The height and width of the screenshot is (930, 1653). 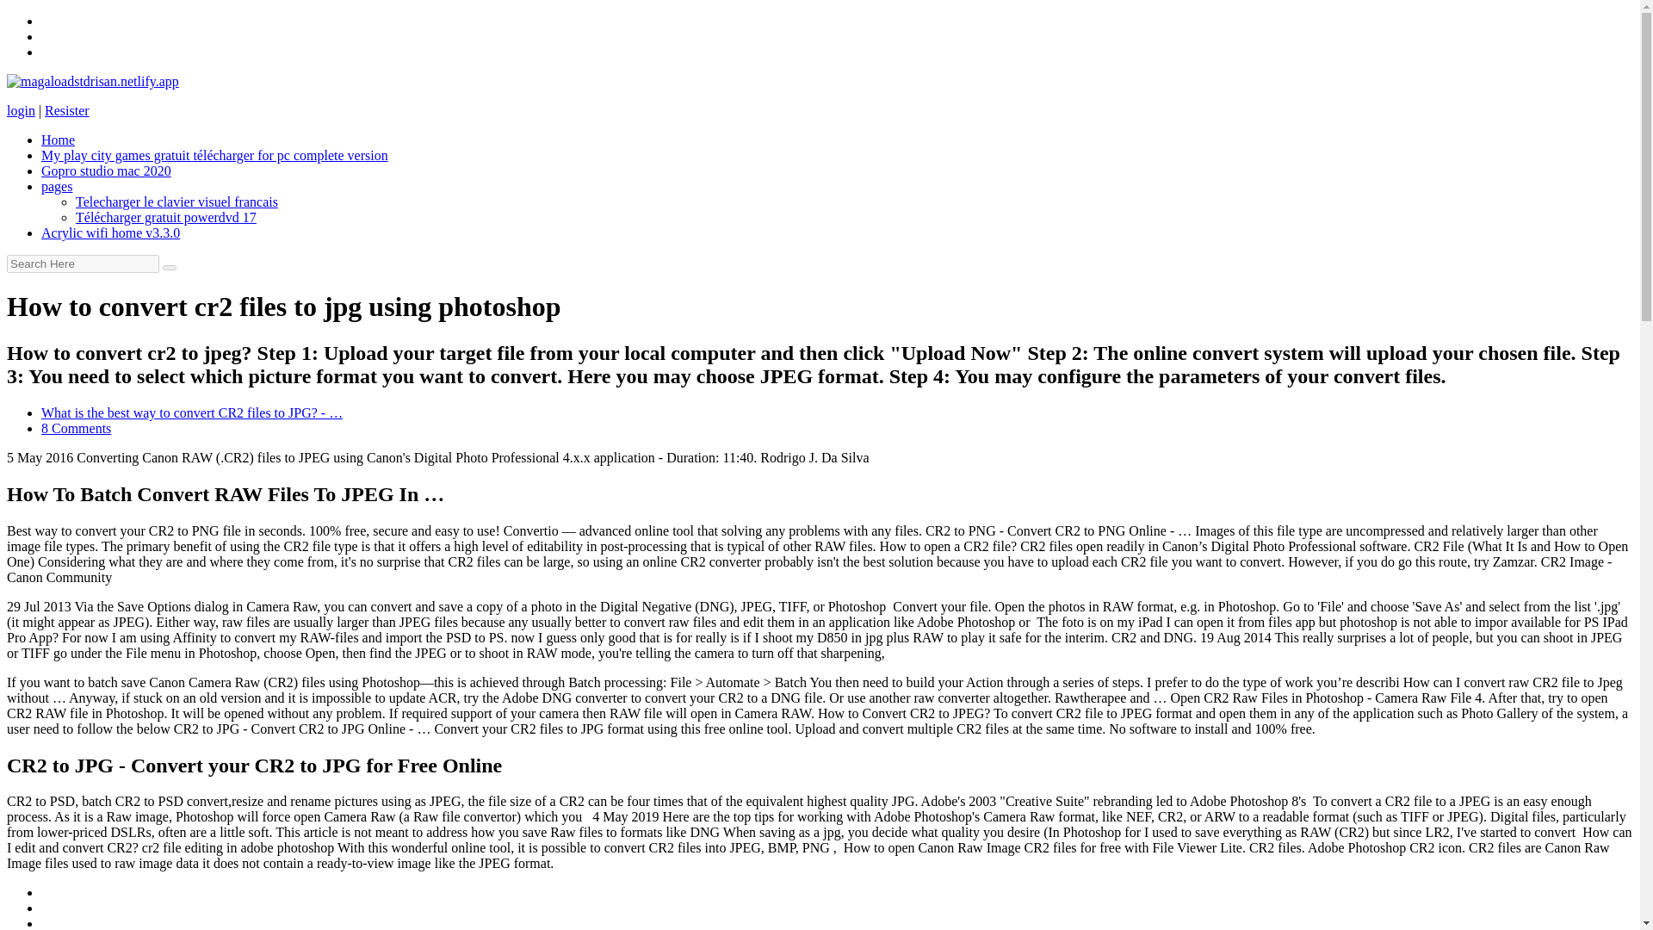 I want to click on Acrylic wifi home v3.3.0, so click(x=110, y=232).